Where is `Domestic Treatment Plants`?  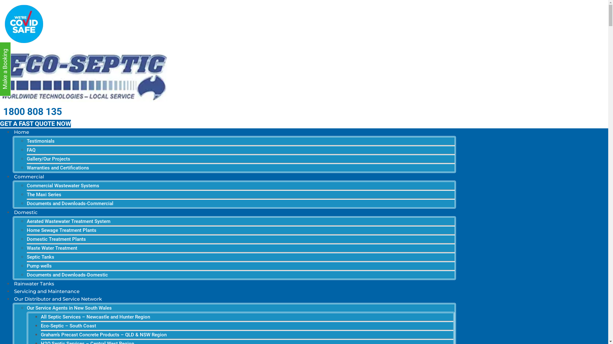
Domestic Treatment Plants is located at coordinates (56, 239).